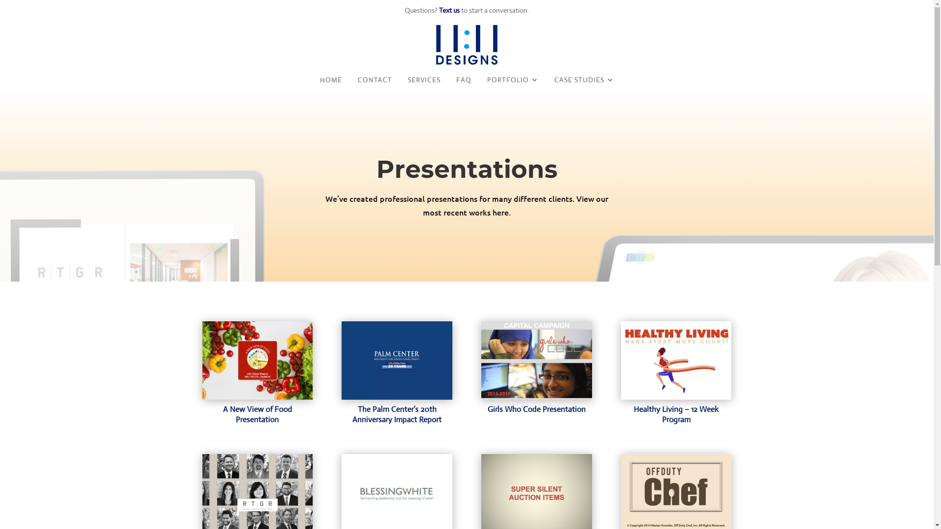 The width and height of the screenshot is (941, 529). What do you see at coordinates (536, 409) in the screenshot?
I see `Girls Who Code Presentation` at bounding box center [536, 409].